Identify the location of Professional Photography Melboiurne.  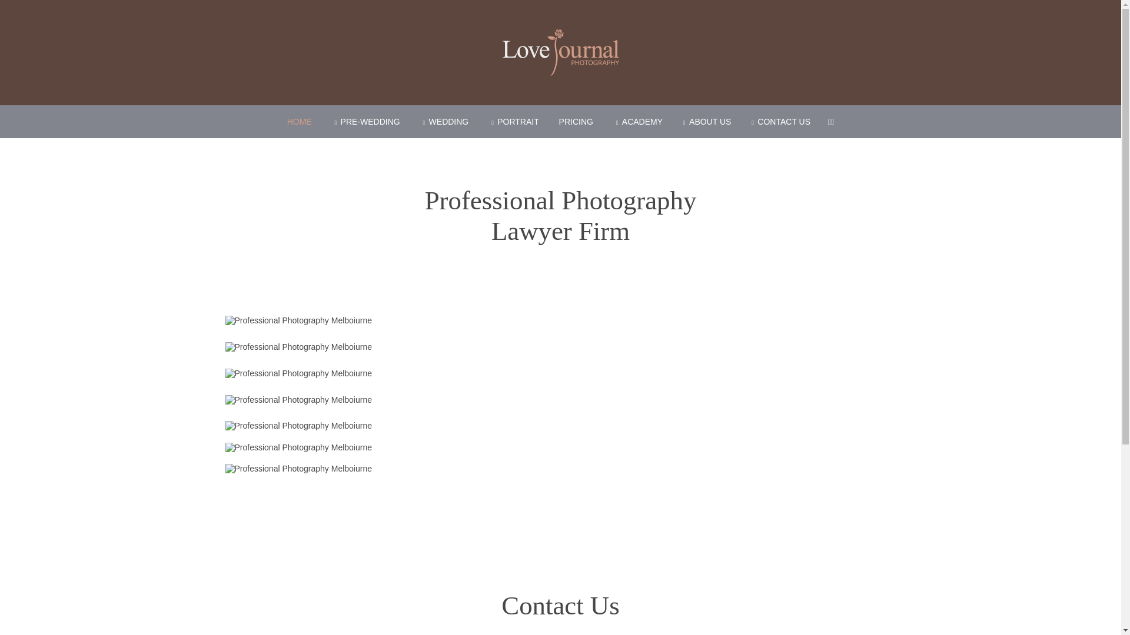
(298, 373).